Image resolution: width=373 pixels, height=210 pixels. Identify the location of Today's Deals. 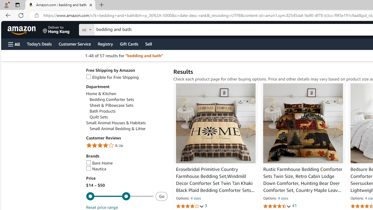
(39, 44).